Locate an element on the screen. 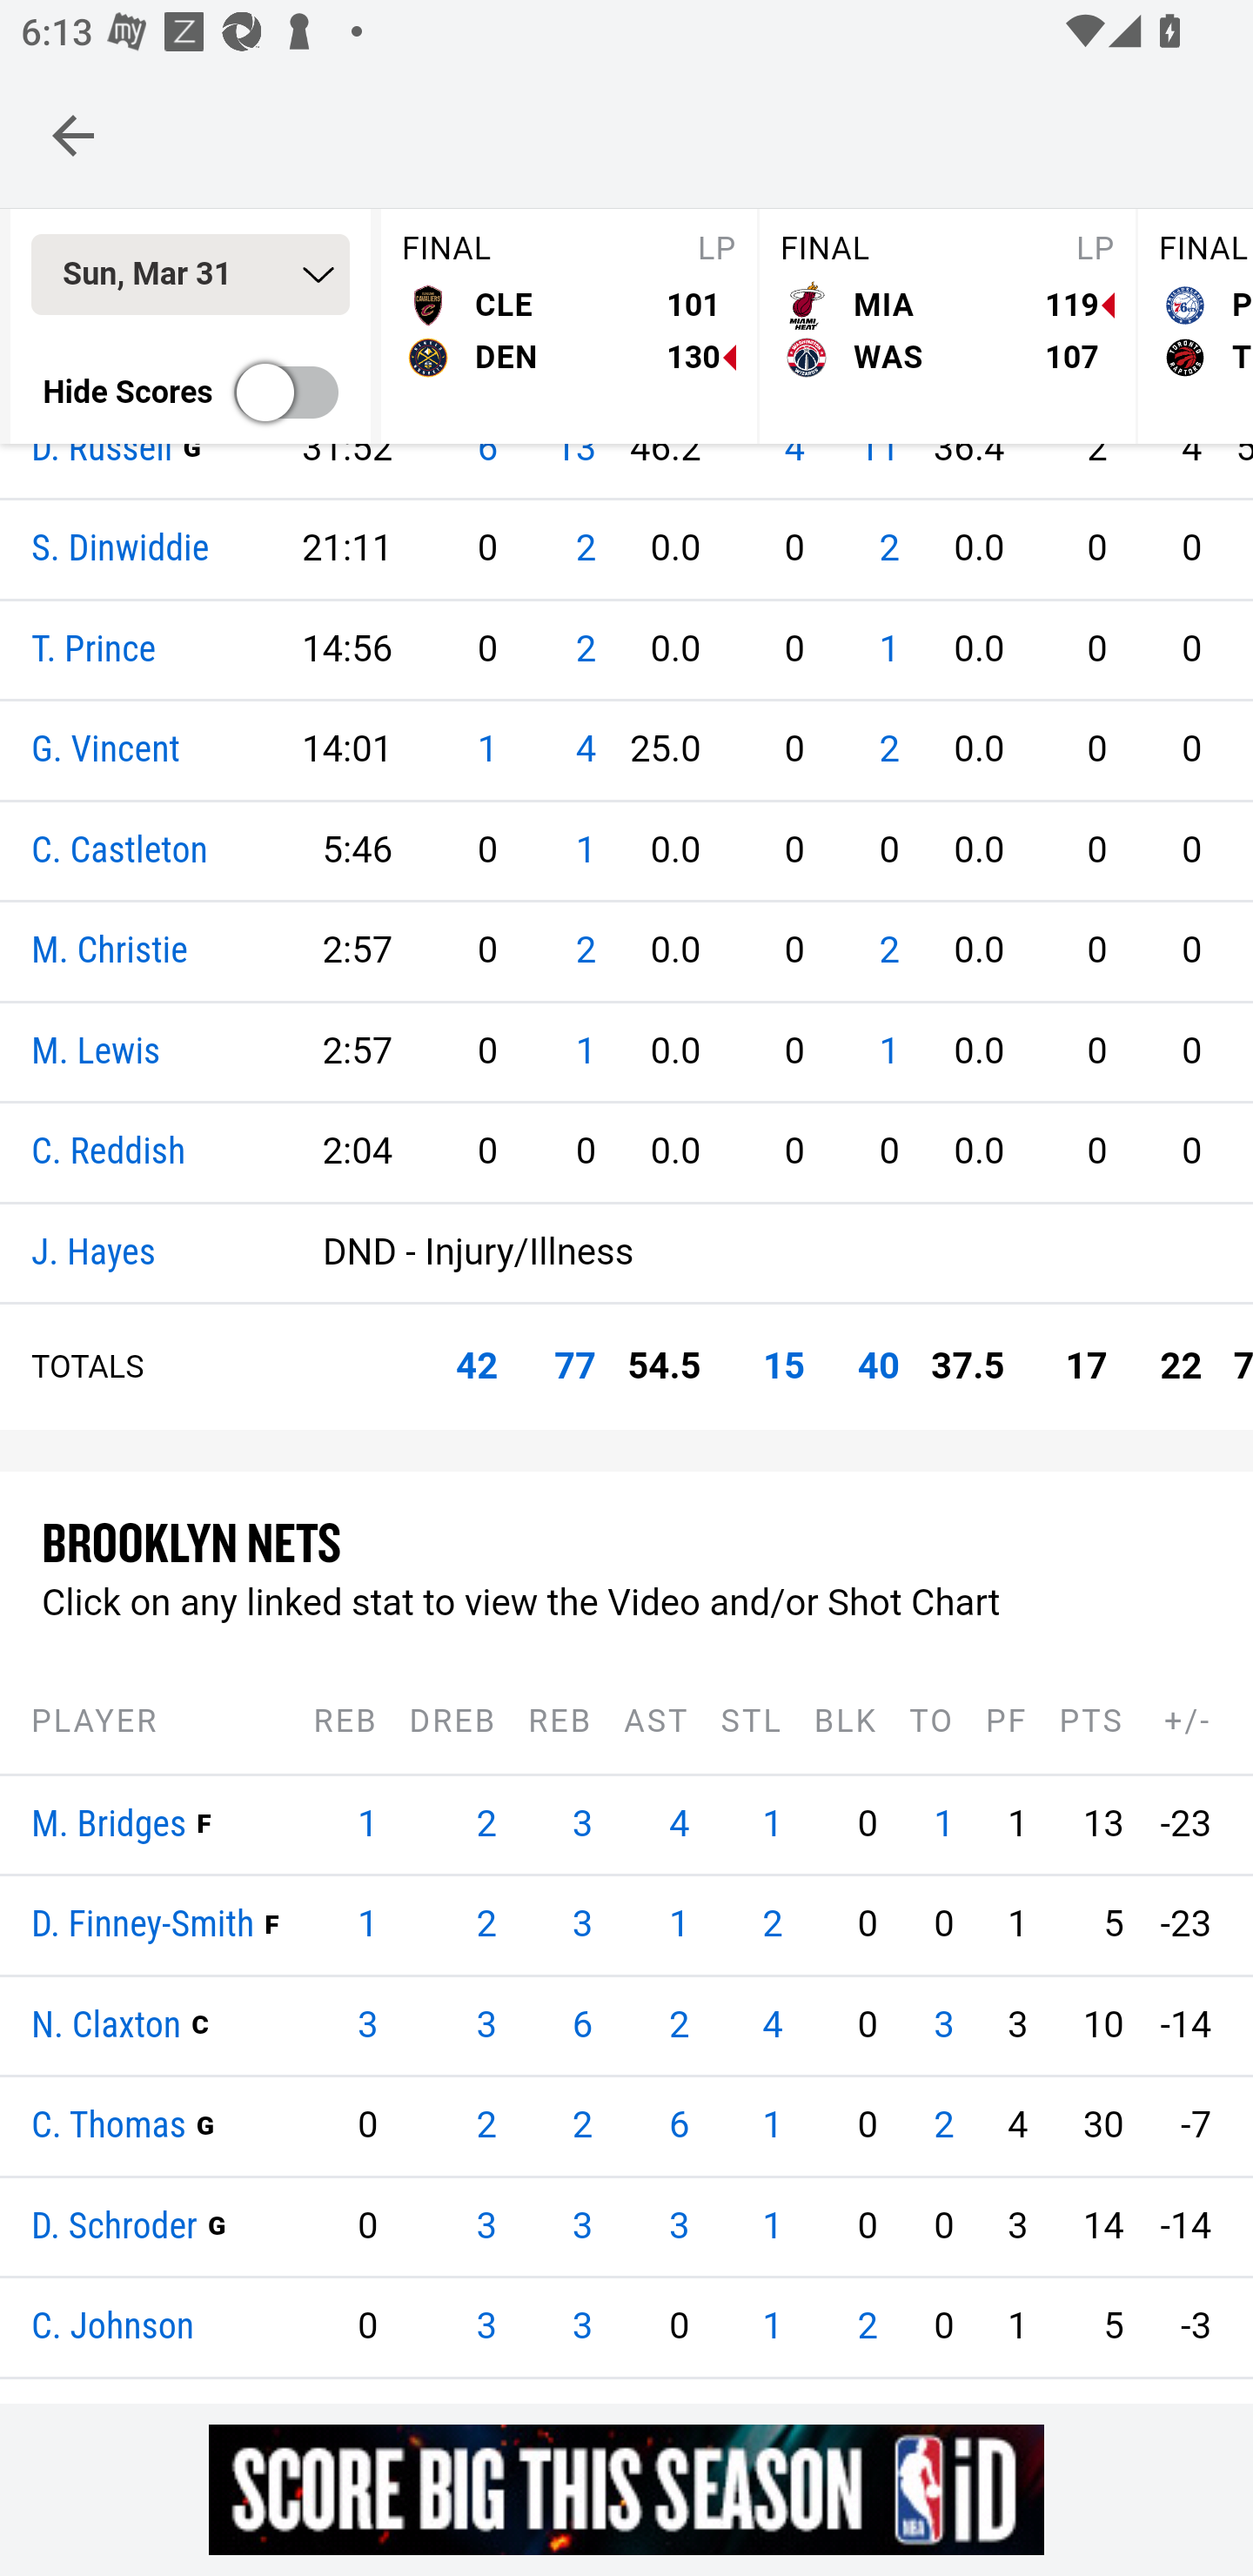  2 is located at coordinates (943, 2126).